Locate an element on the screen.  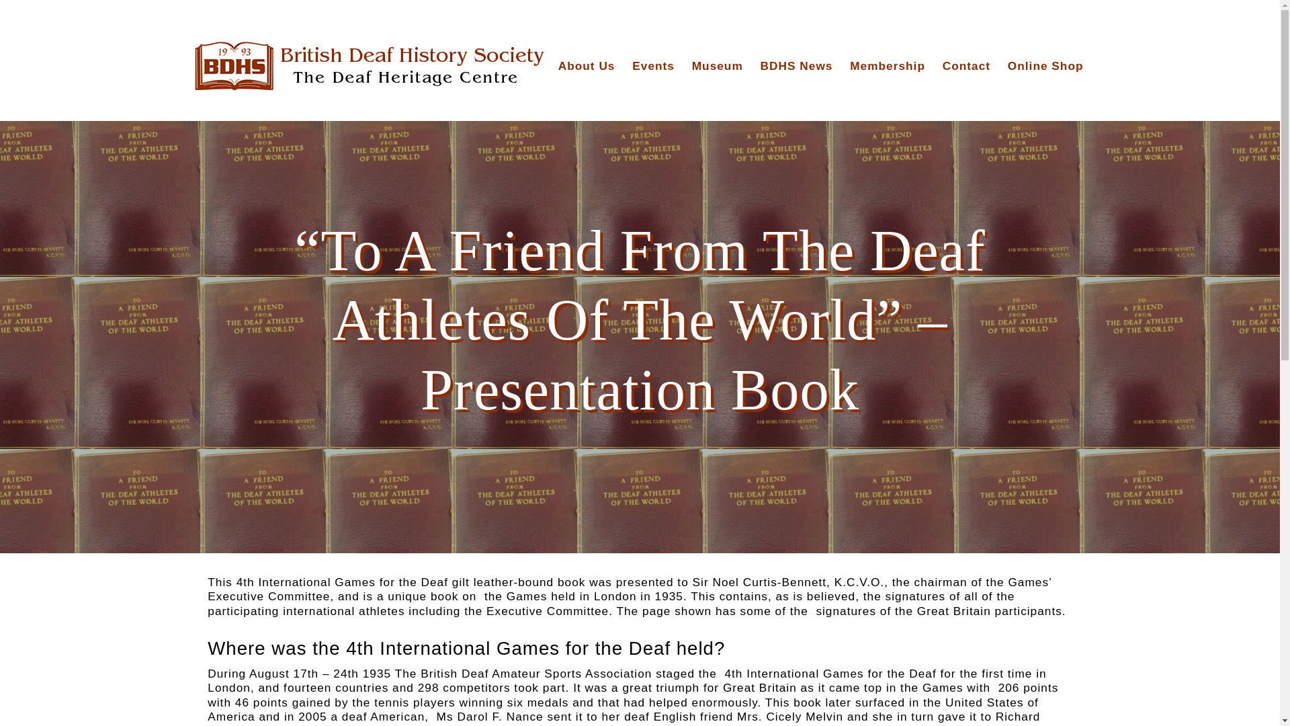
Membership is located at coordinates (887, 66).